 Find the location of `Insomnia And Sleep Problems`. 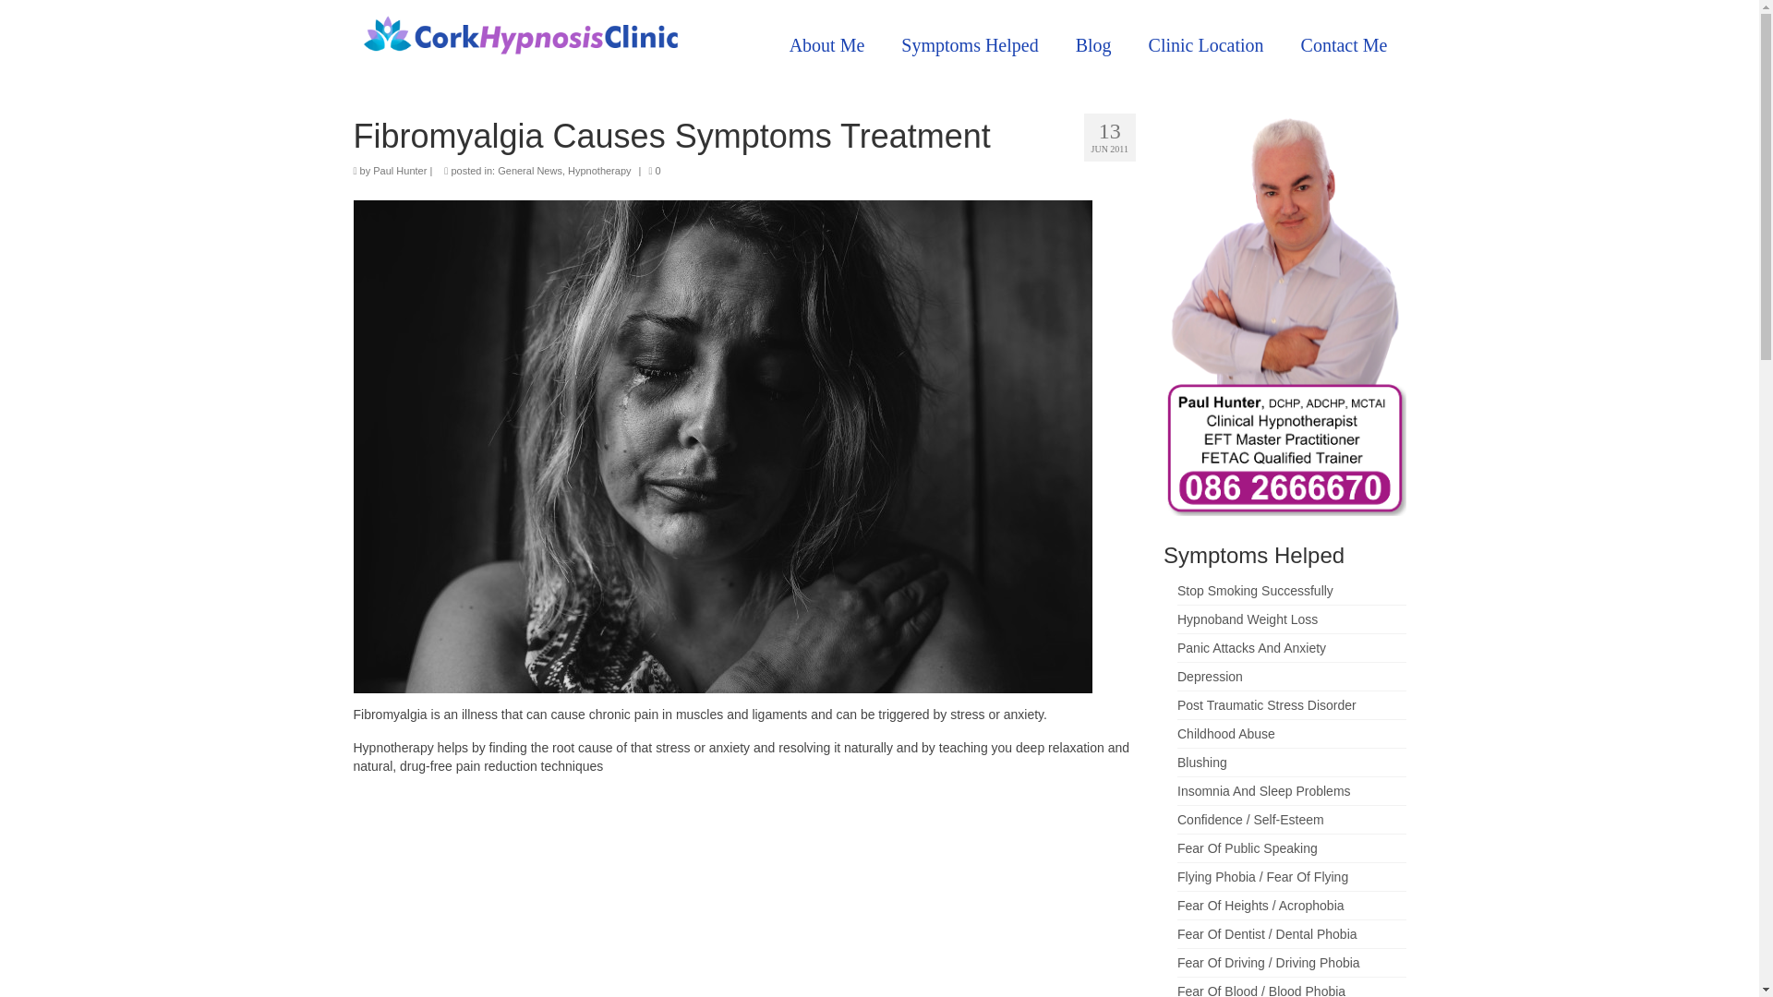

Insomnia And Sleep Problems is located at coordinates (1263, 790).